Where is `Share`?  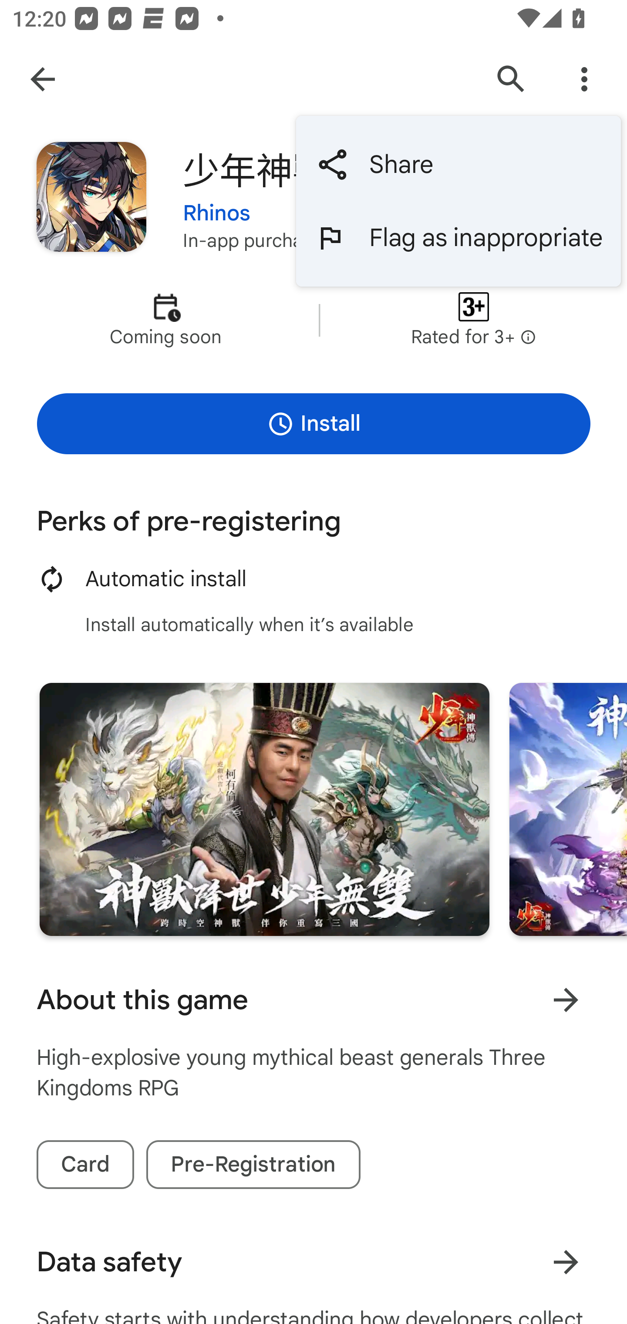
Share is located at coordinates (458, 165).